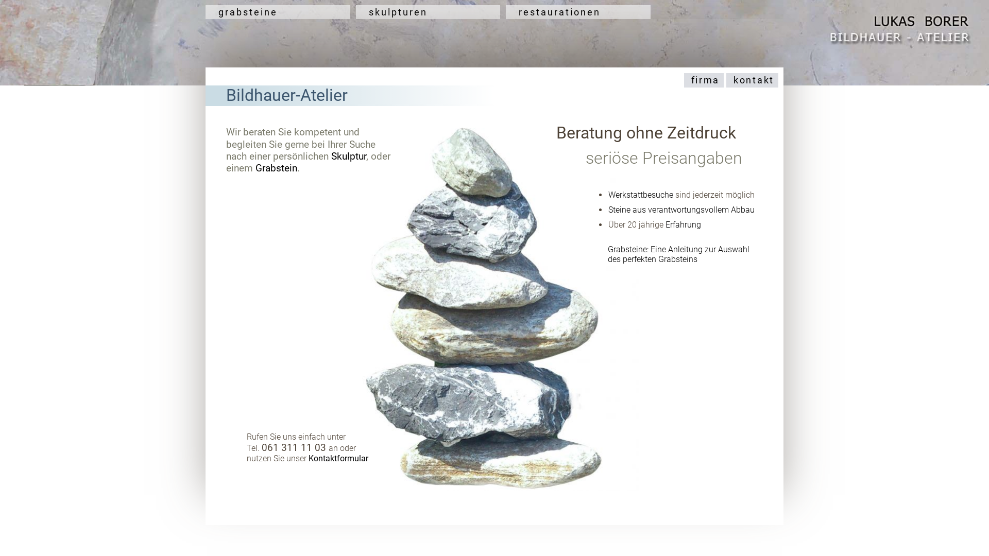 This screenshot has height=556, width=989. Describe the element at coordinates (681, 210) in the screenshot. I see `Steine aus verantwortungsvollem Abbau` at that location.